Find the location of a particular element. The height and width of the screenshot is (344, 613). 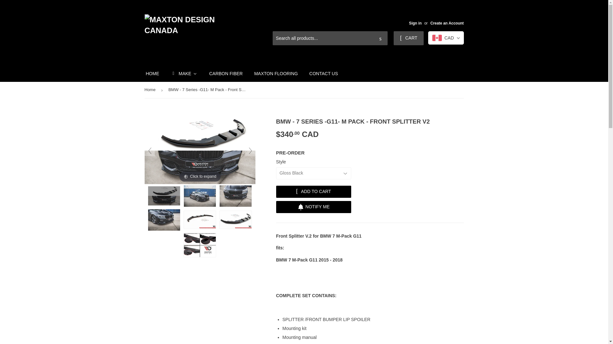

BMW - 7 Series -G11- M Pack - Front Splitter V2 is located at coordinates (200, 220).